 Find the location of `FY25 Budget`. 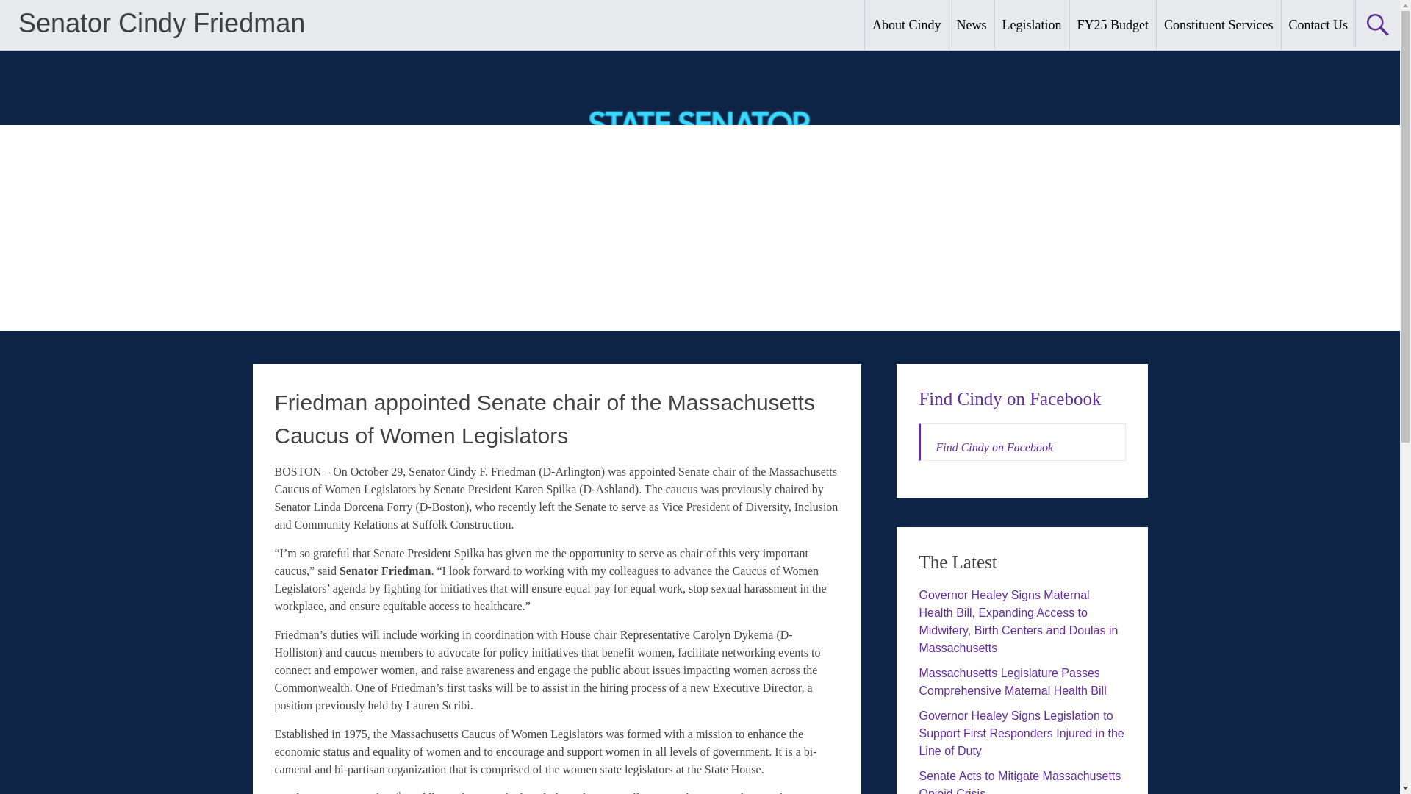

FY25 Budget is located at coordinates (1113, 25).